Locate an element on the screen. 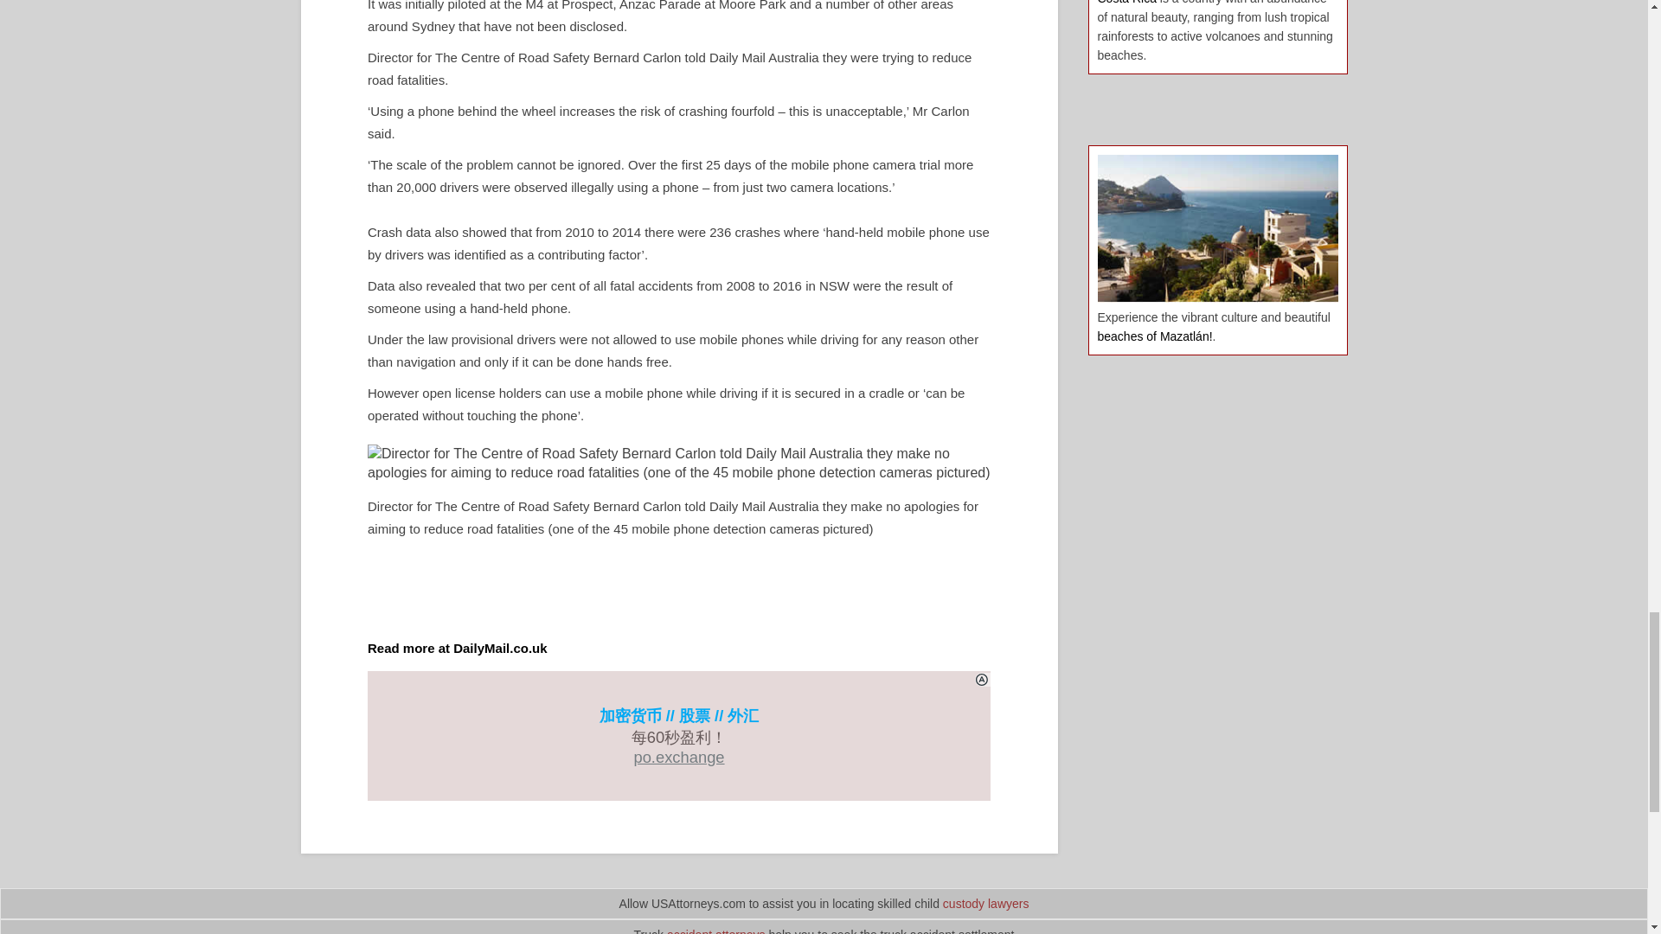 Image resolution: width=1661 pixels, height=934 pixels. custody lawyers is located at coordinates (986, 903).